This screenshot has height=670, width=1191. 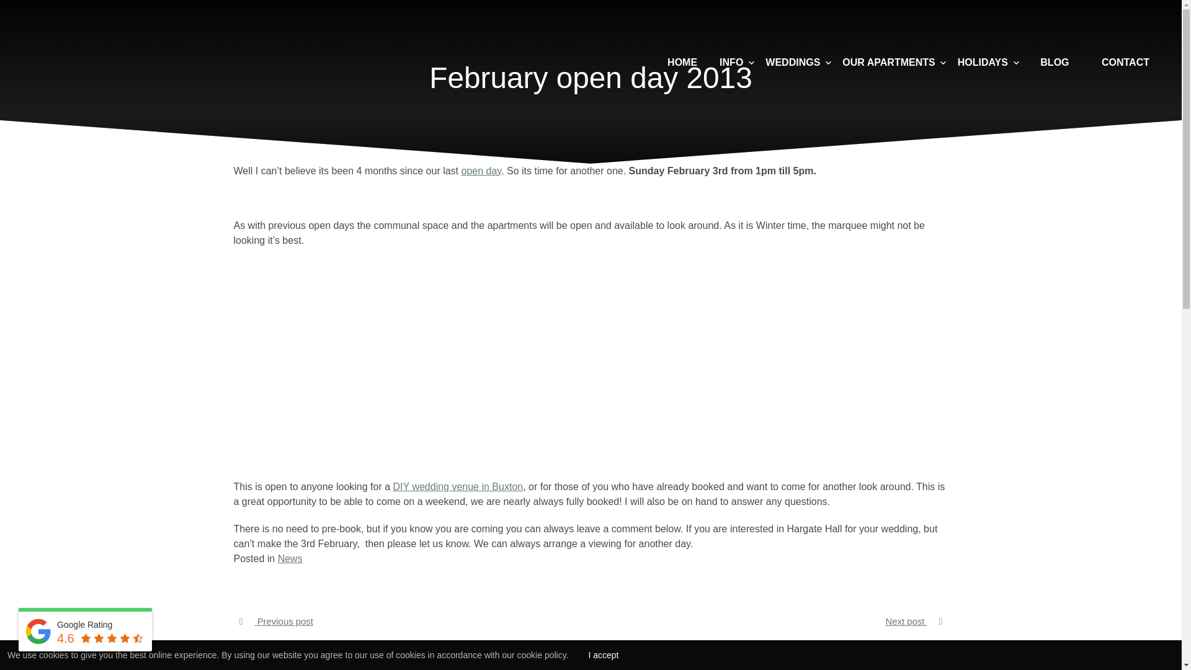 I want to click on Home, so click(x=681, y=61).